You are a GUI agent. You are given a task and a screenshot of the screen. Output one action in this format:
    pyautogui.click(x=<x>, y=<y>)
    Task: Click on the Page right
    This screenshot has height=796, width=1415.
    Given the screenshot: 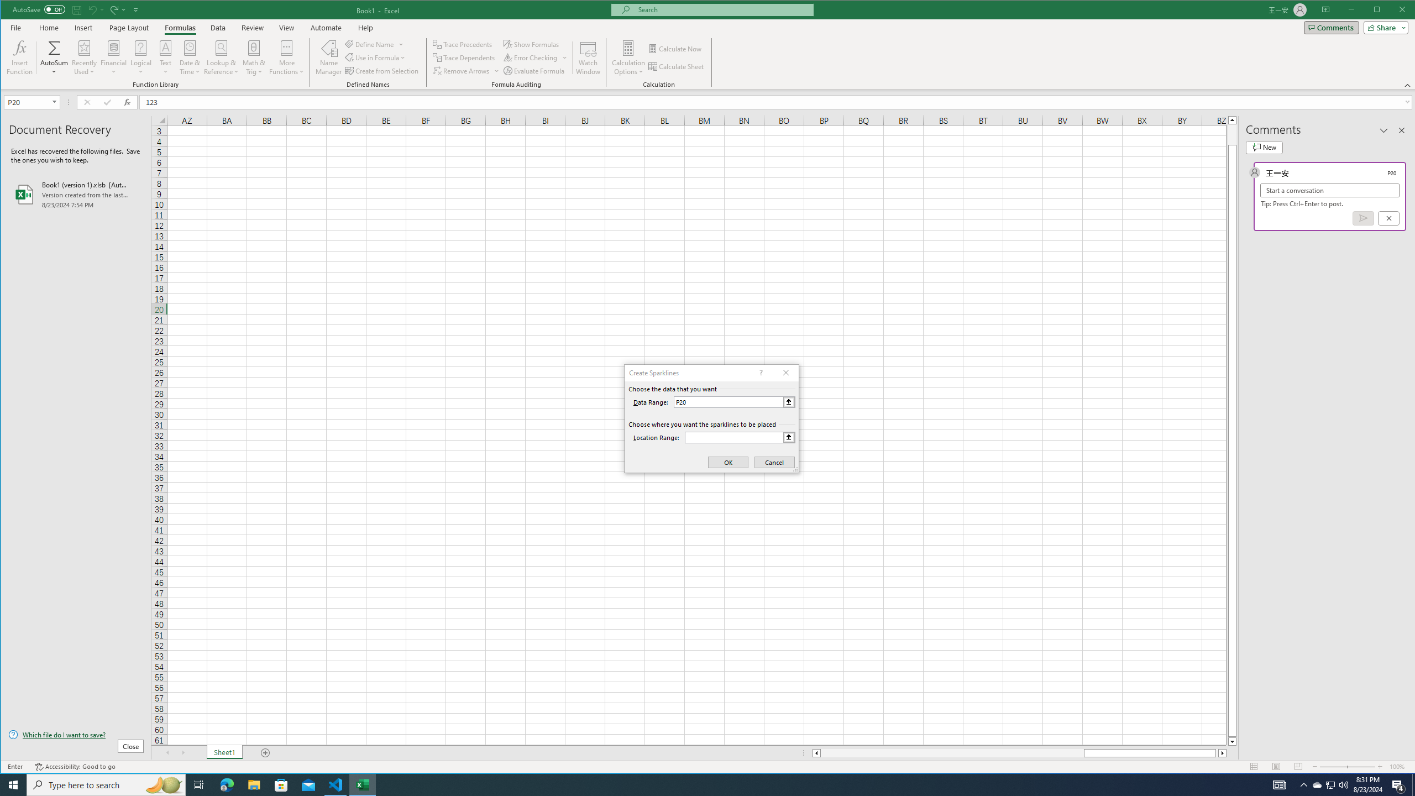 What is the action you would take?
    pyautogui.click(x=1217, y=753)
    